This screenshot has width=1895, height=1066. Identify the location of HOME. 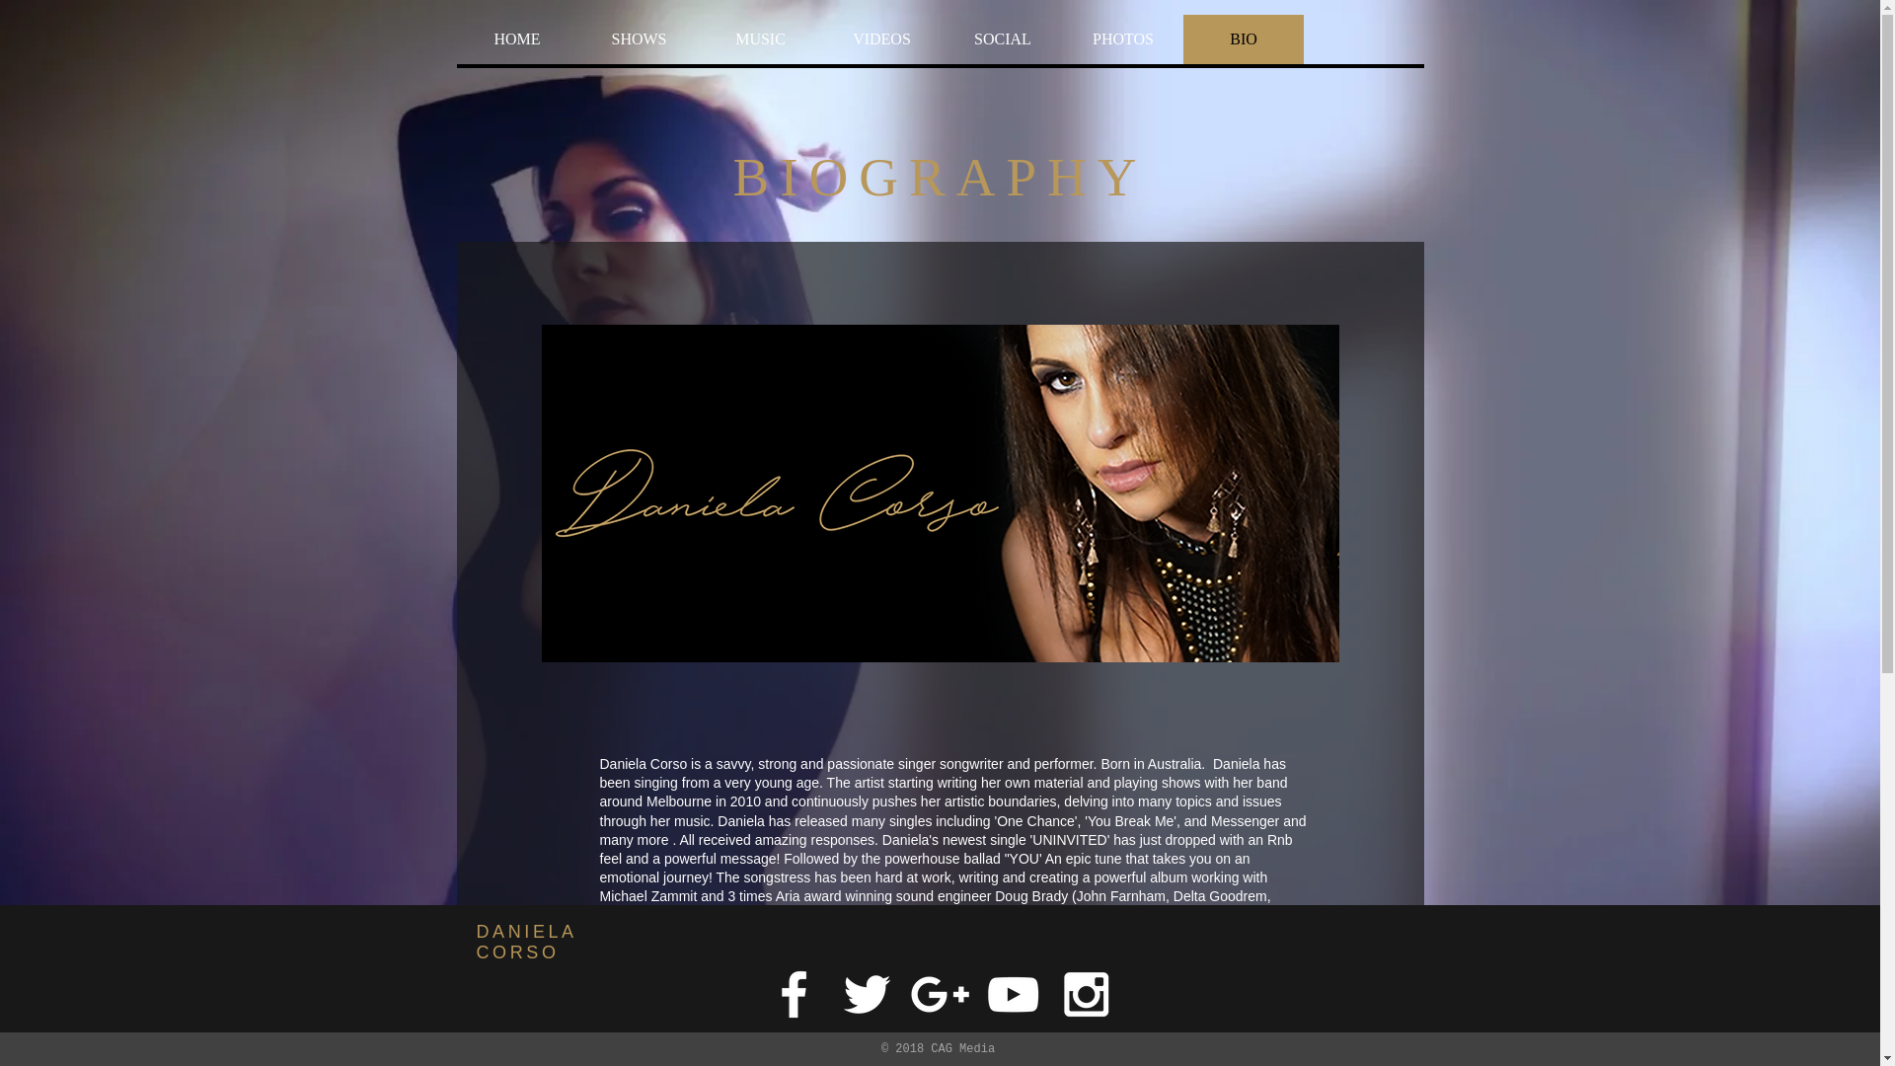
(517, 39).